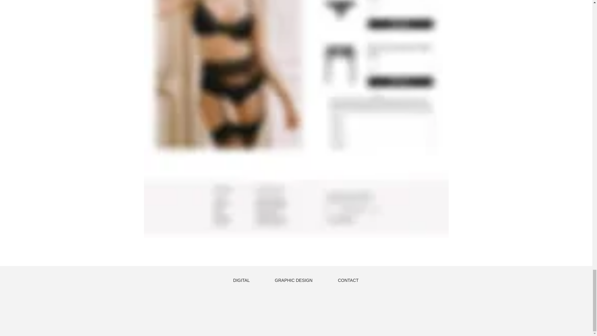  Describe the element at coordinates (241, 280) in the screenshot. I see `DIGITAL` at that location.